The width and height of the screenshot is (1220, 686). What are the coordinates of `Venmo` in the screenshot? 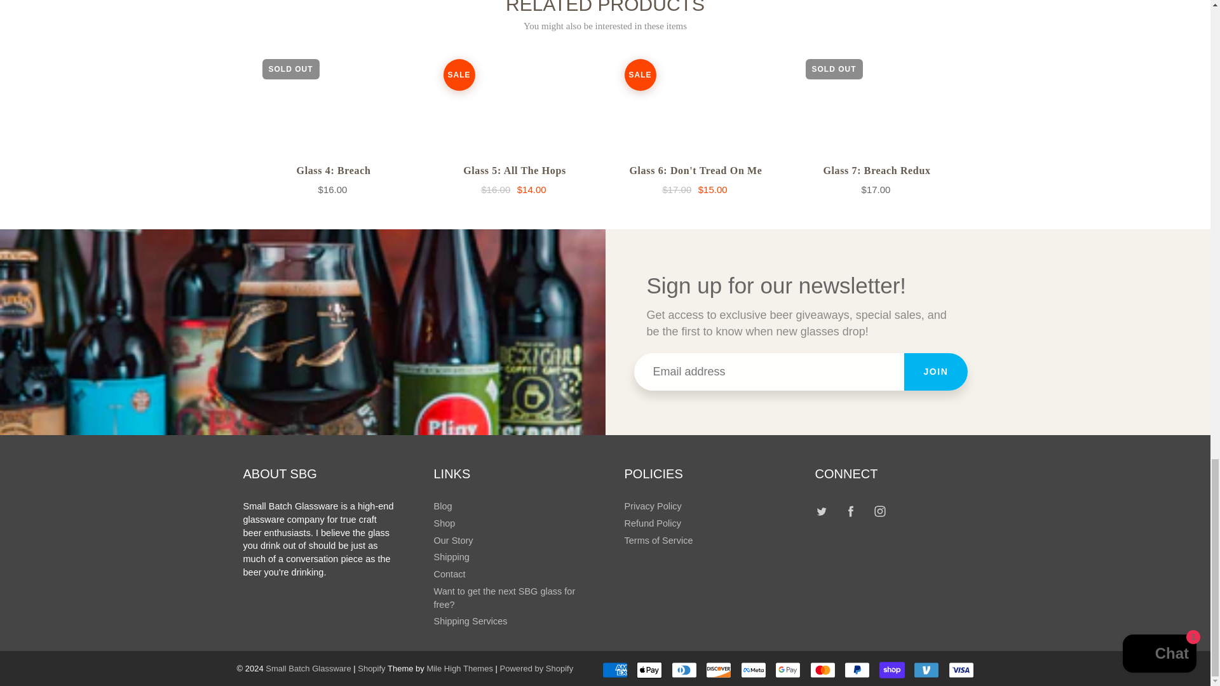 It's located at (926, 670).